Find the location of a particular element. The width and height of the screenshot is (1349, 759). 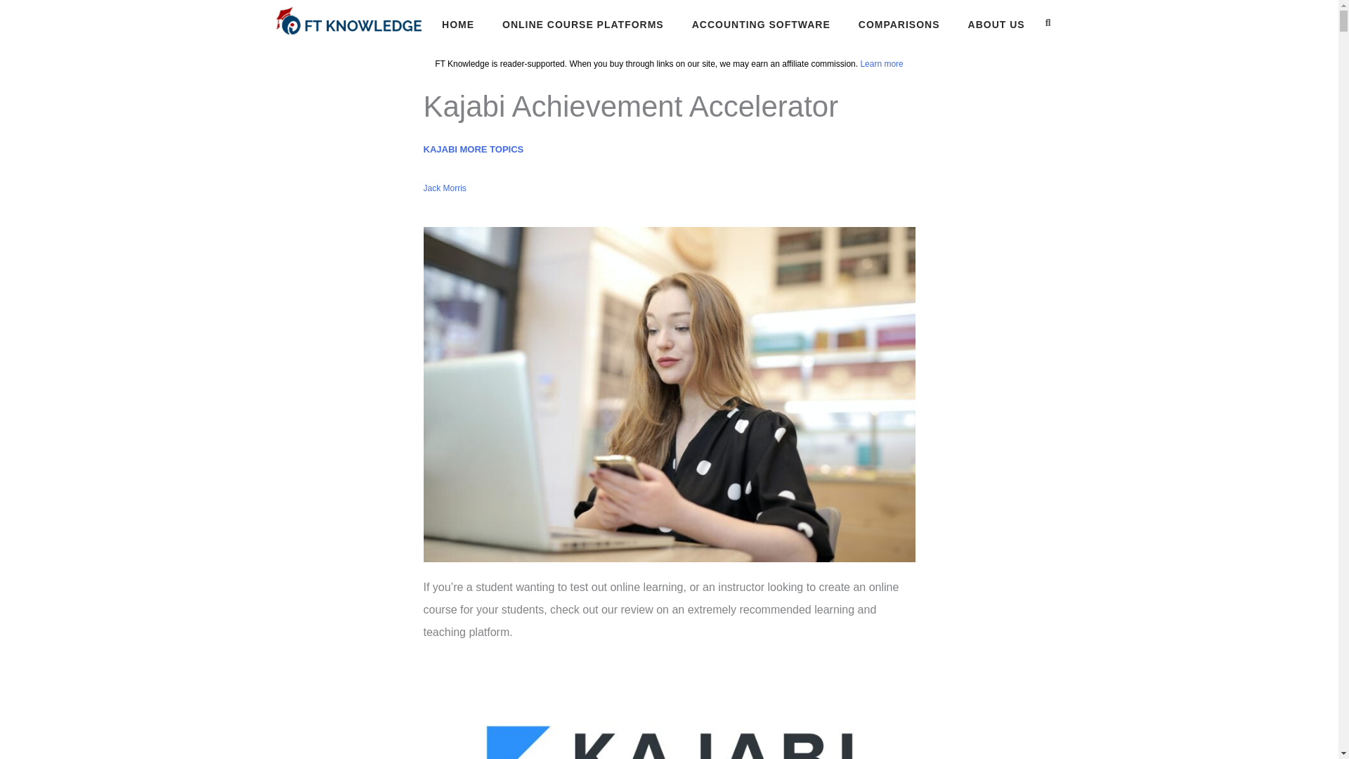

ACCOUNTING SOFTWARE is located at coordinates (761, 25).